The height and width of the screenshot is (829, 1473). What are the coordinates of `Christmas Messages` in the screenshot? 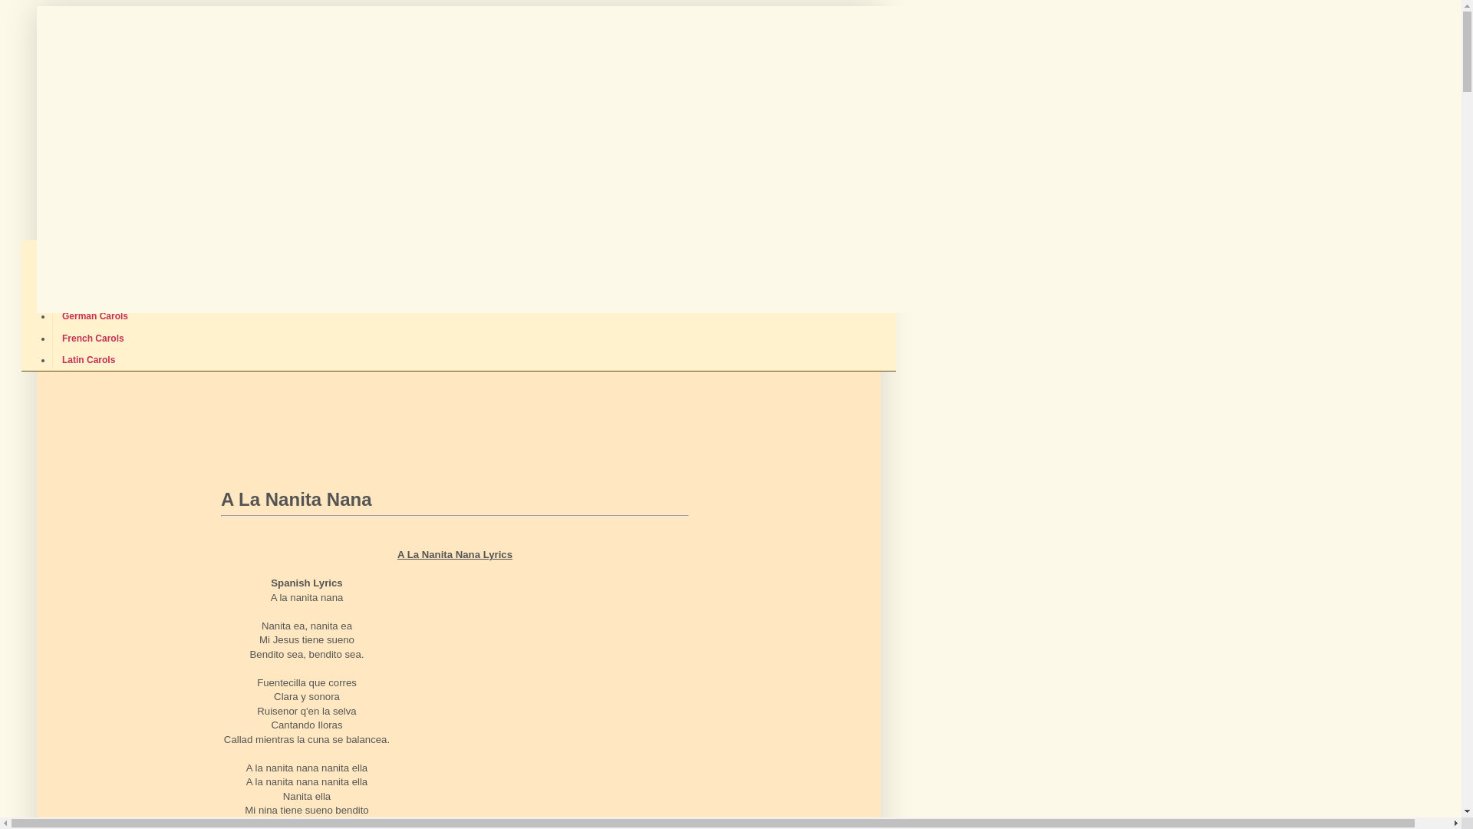 It's located at (351, 213).